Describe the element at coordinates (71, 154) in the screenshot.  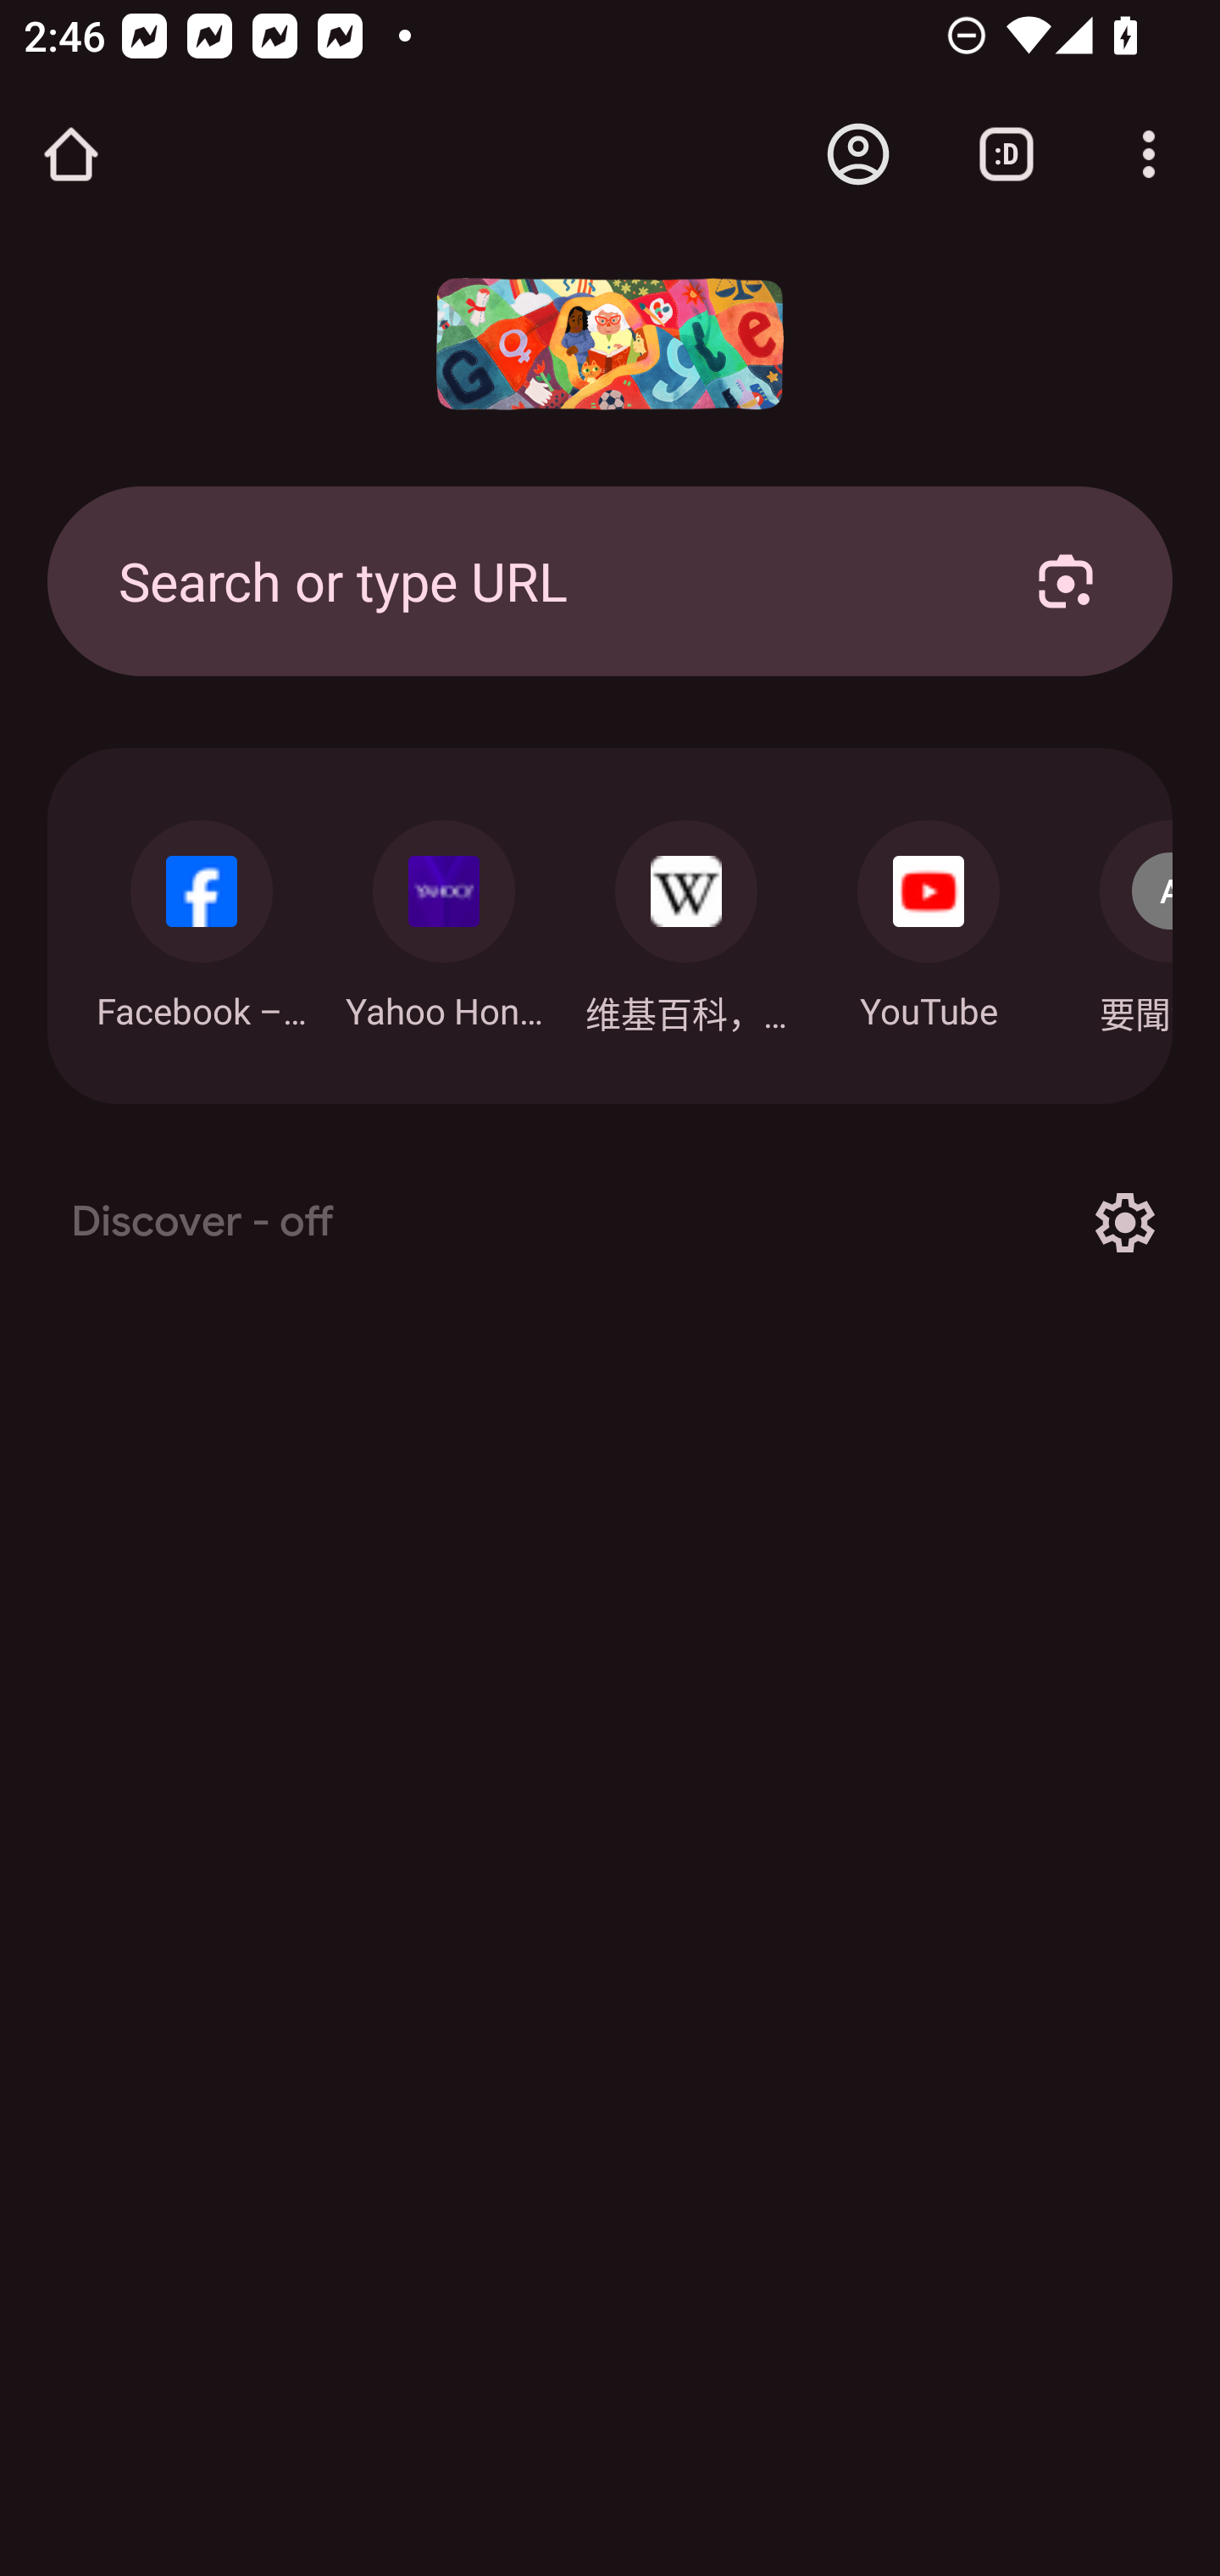
I see `Open the home page` at that location.